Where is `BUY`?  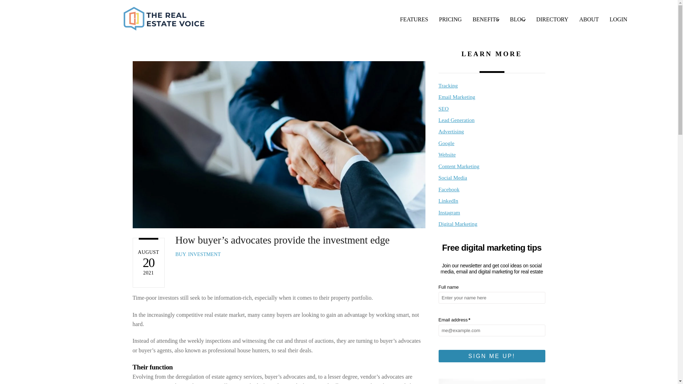
BUY is located at coordinates (486, 20).